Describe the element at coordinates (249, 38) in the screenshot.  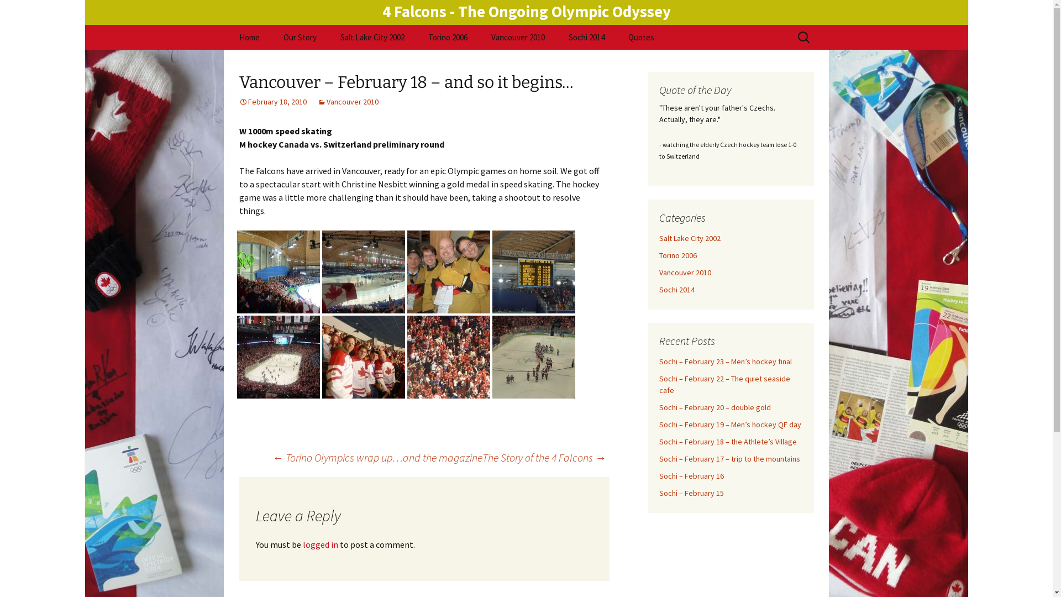
I see `Home` at that location.